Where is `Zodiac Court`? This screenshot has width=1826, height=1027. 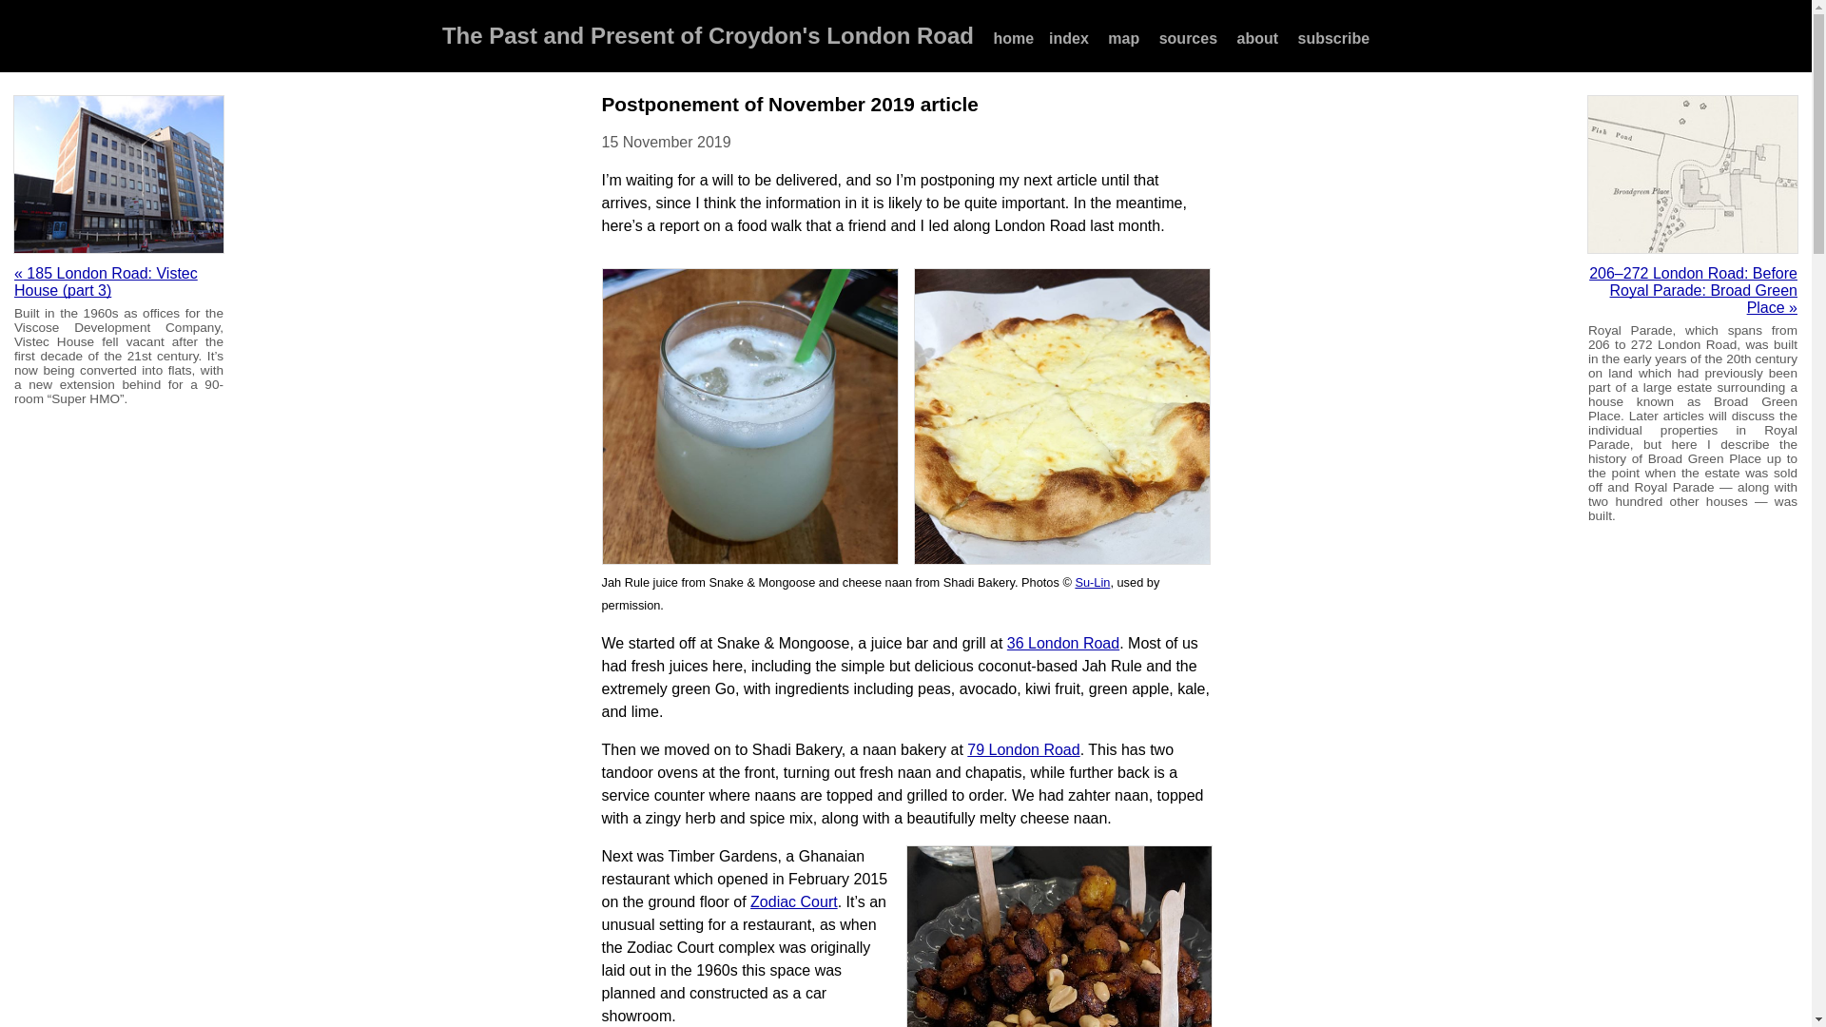 Zodiac Court is located at coordinates (794, 901).